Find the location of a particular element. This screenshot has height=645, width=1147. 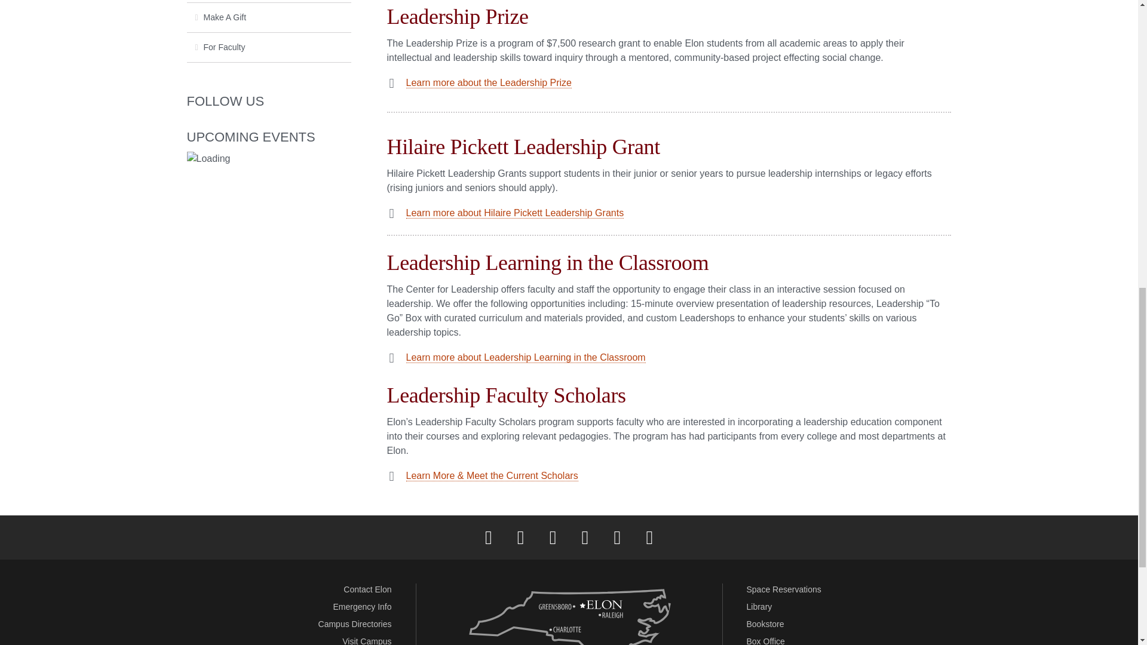

Learn more about Leadership Learning in the Classroom is located at coordinates (526, 357).